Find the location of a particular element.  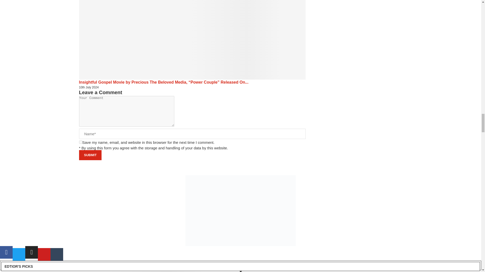

Submit is located at coordinates (90, 155).